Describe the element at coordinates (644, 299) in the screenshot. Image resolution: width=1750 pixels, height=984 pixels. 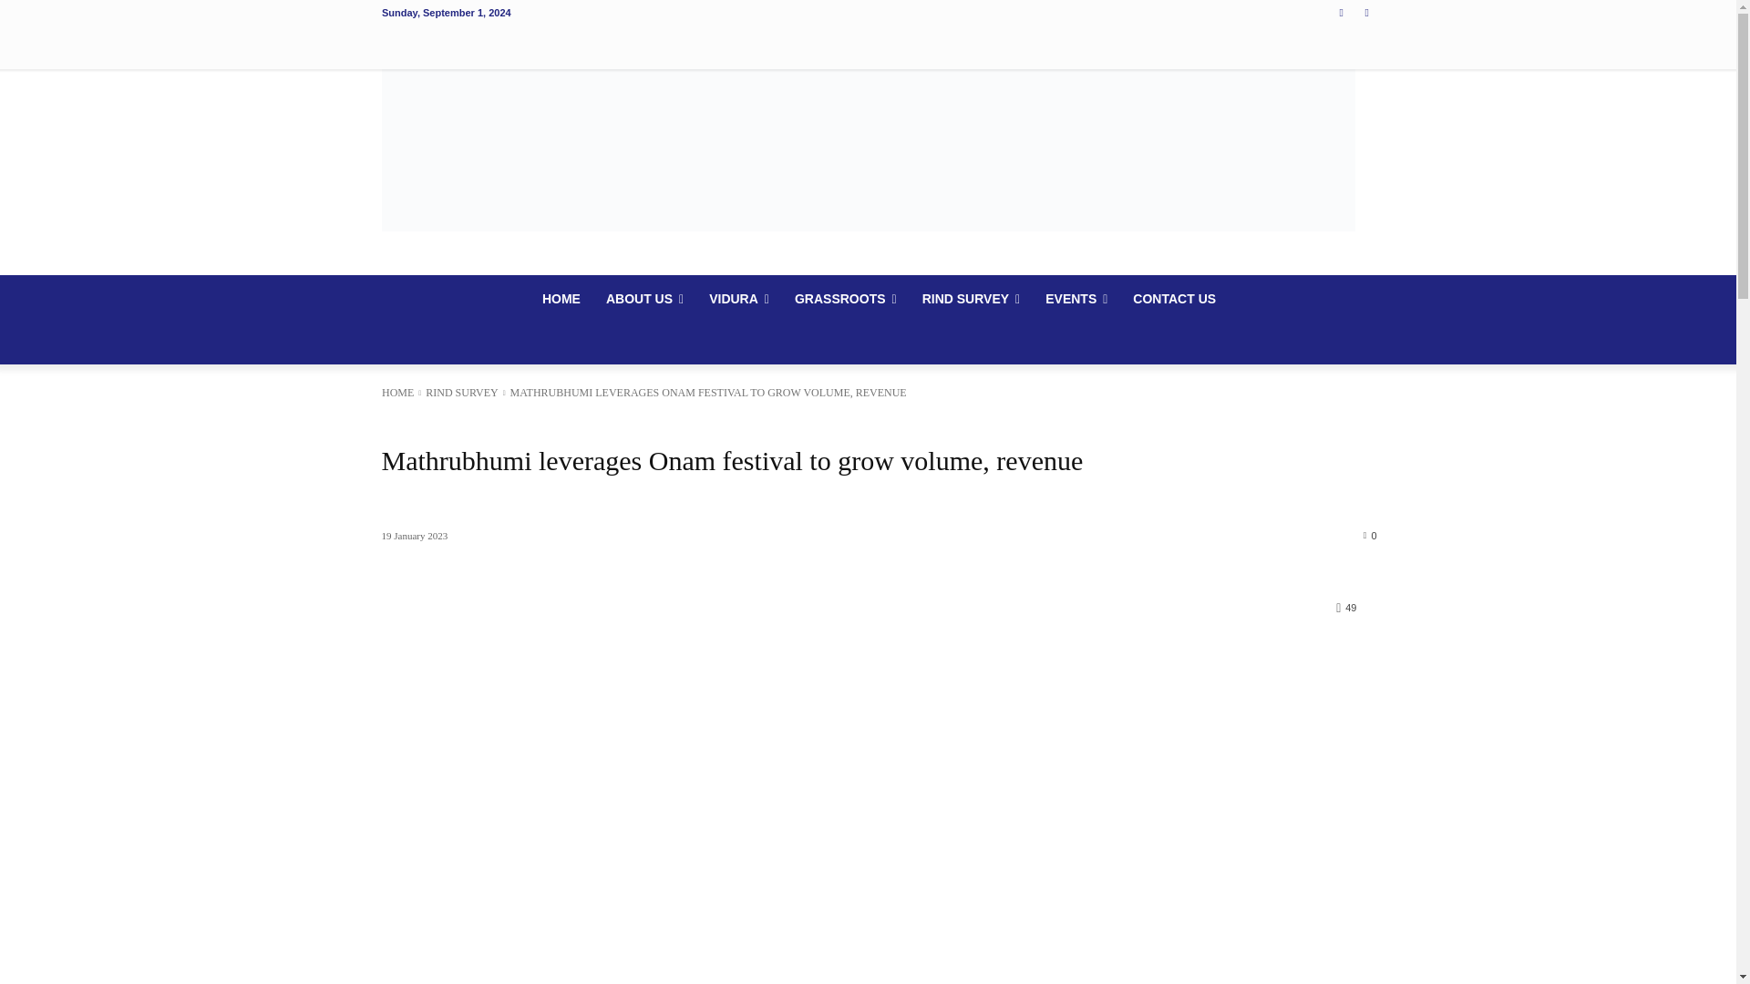
I see `ABOUT US` at that location.